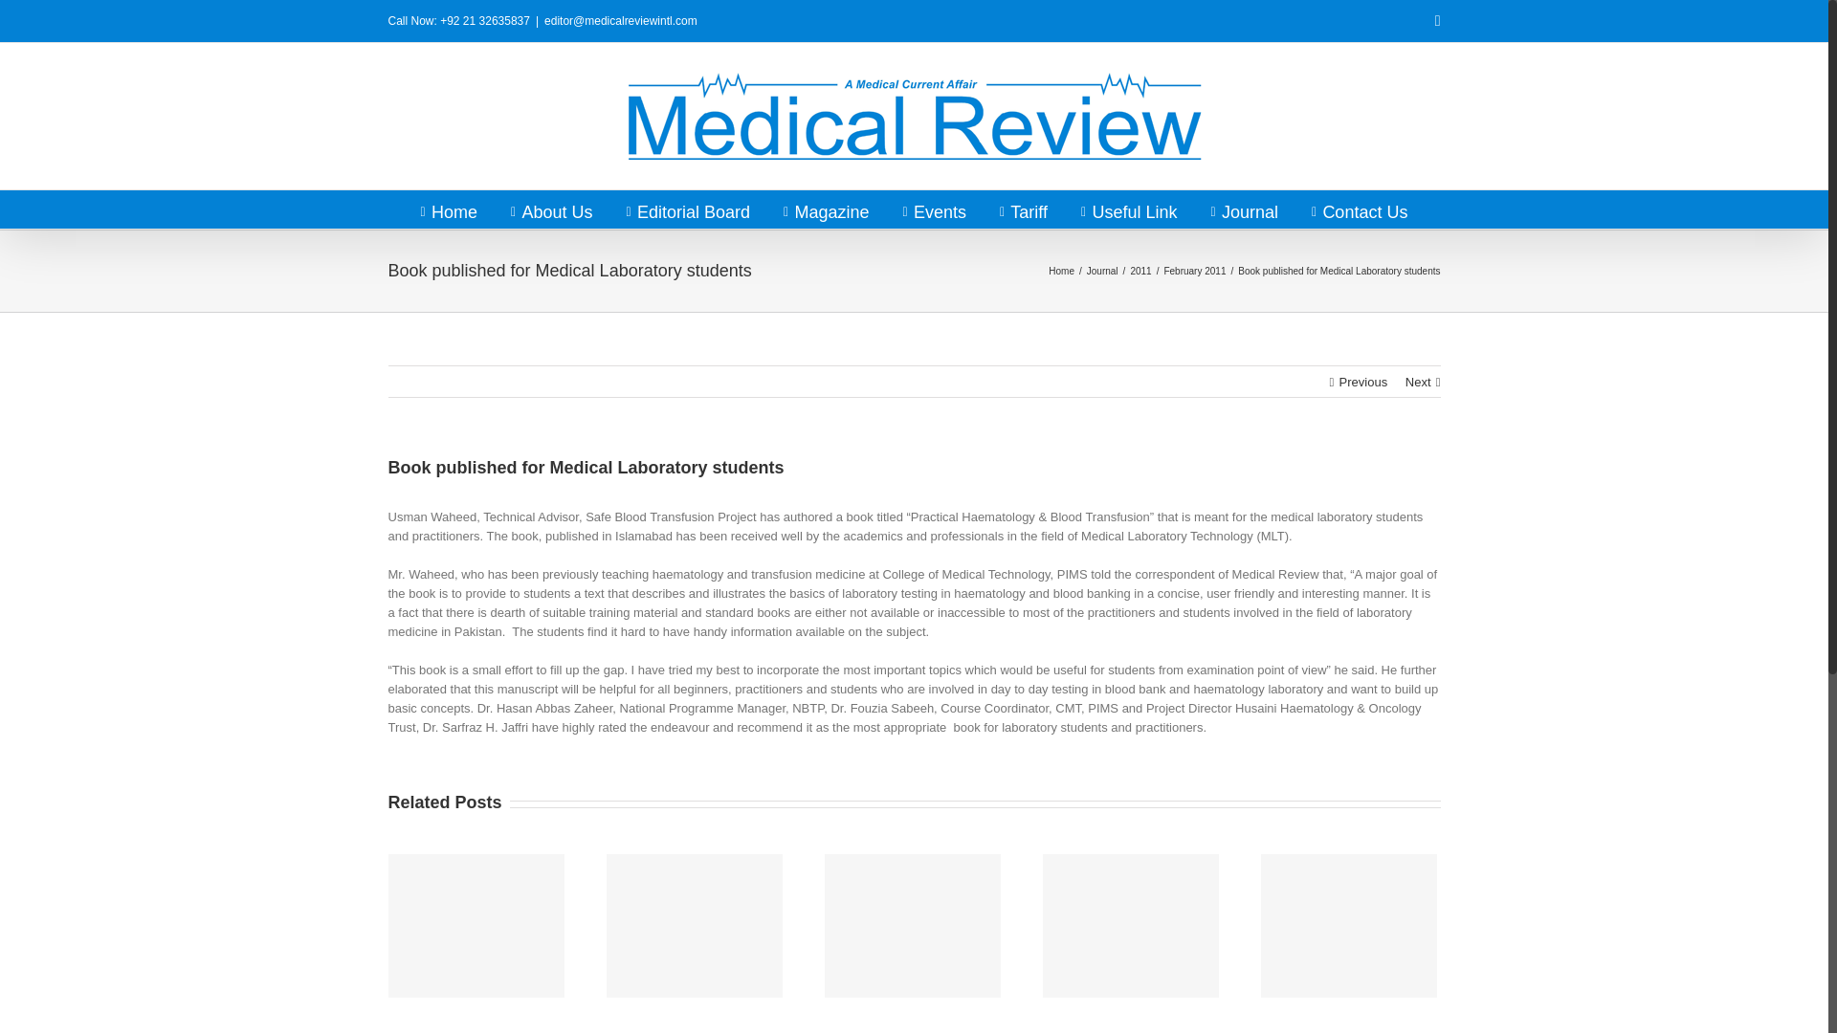  What do you see at coordinates (551, 209) in the screenshot?
I see `About Us` at bounding box center [551, 209].